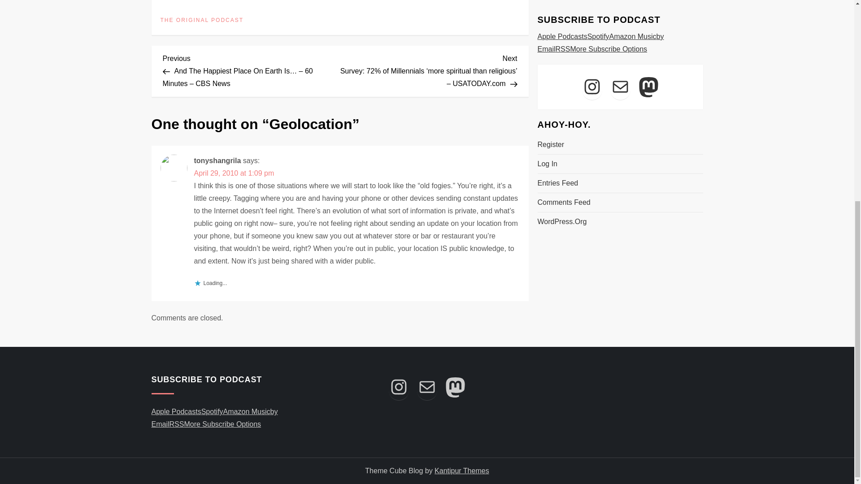 This screenshot has width=861, height=484. What do you see at coordinates (212, 411) in the screenshot?
I see `Subscribe on Spotify` at bounding box center [212, 411].